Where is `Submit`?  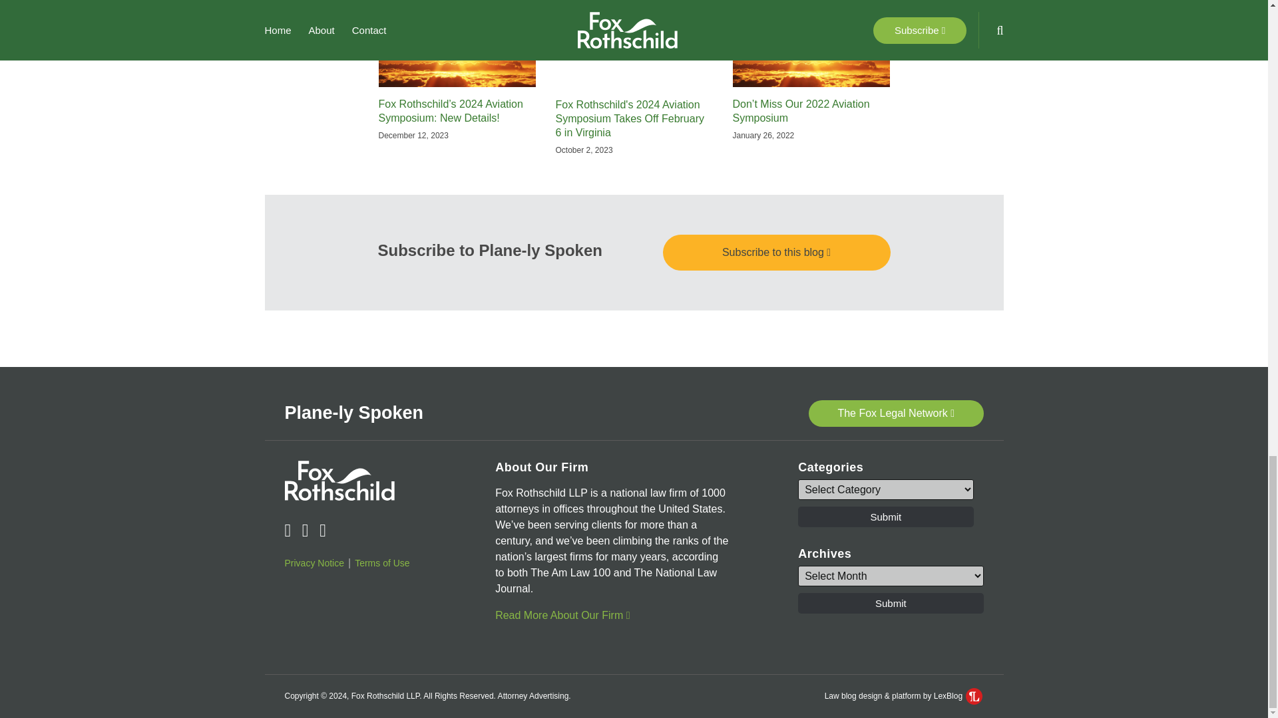
Submit is located at coordinates (890, 604).